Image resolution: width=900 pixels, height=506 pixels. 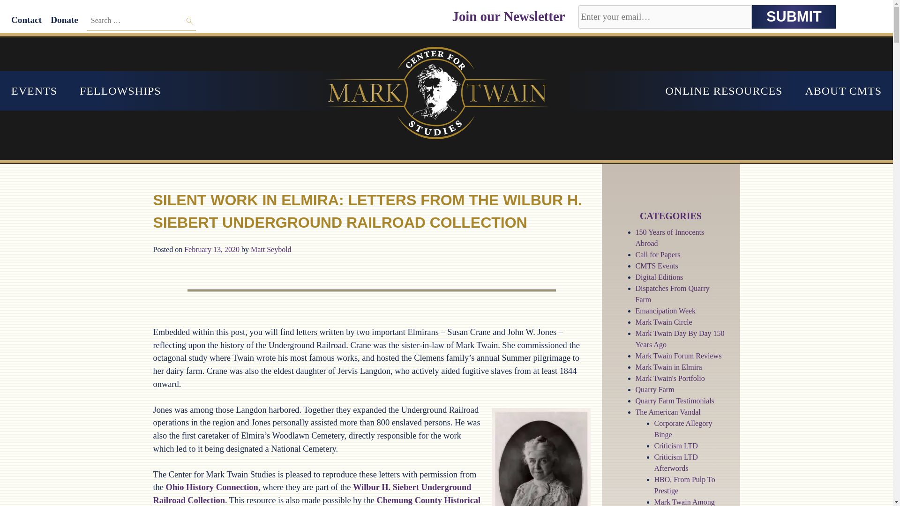 I want to click on Search, so click(x=190, y=22).